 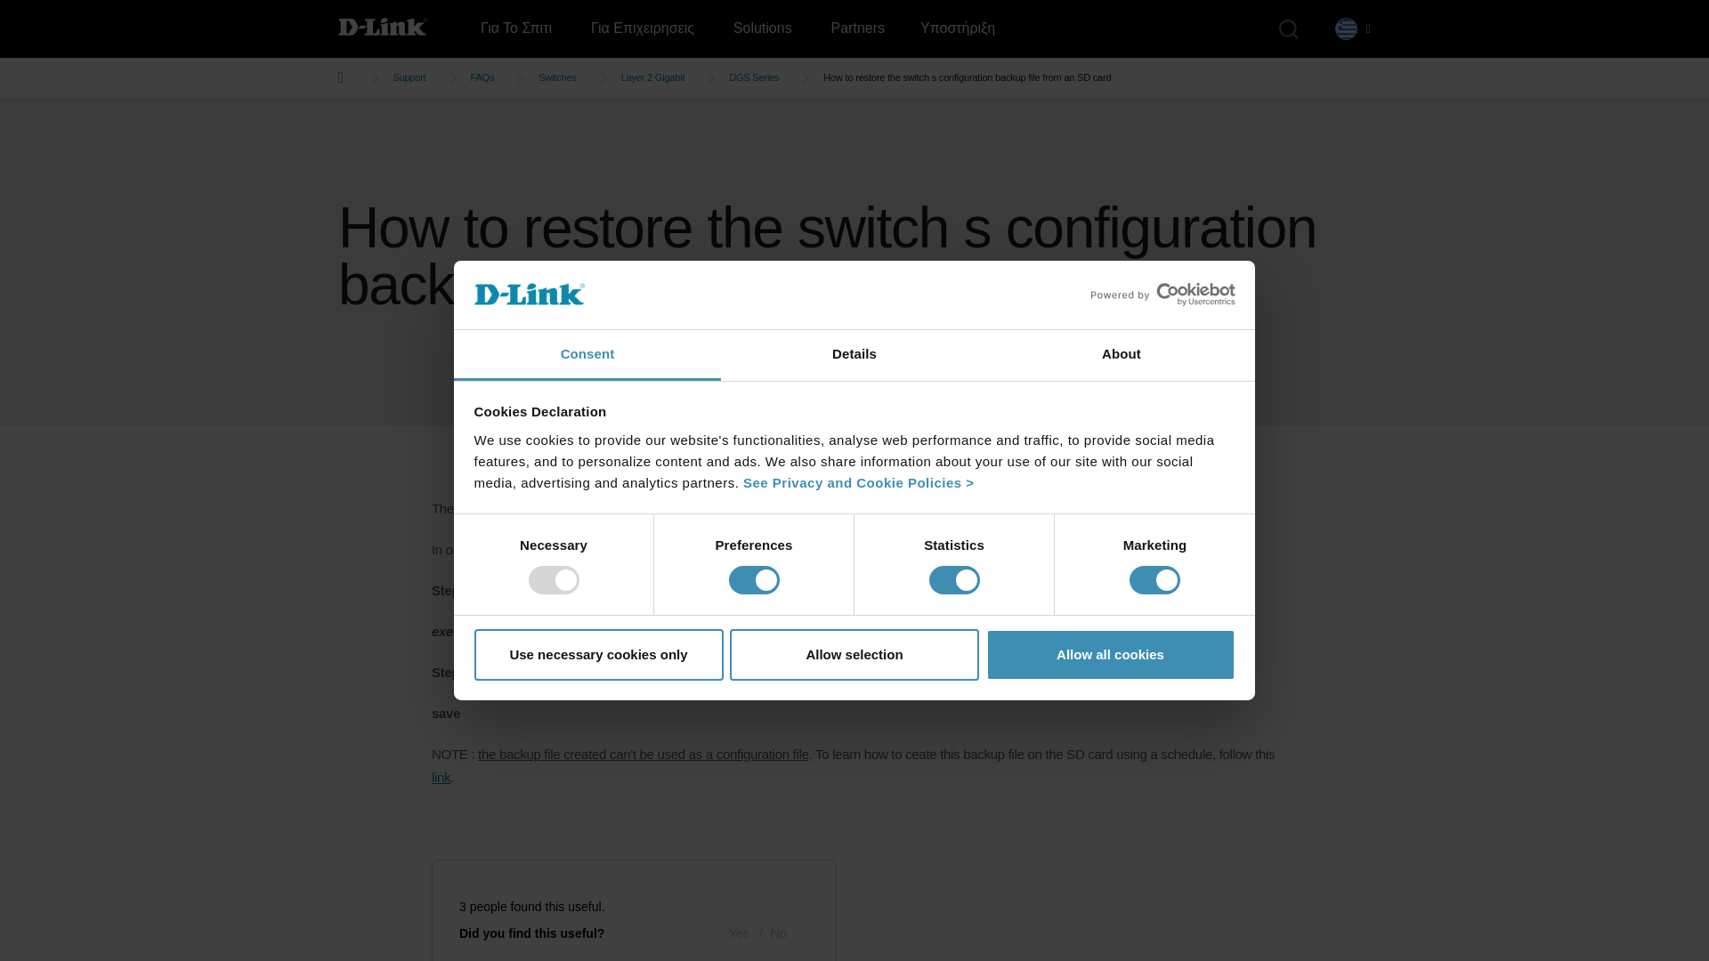 I want to click on Details, so click(x=854, y=355).